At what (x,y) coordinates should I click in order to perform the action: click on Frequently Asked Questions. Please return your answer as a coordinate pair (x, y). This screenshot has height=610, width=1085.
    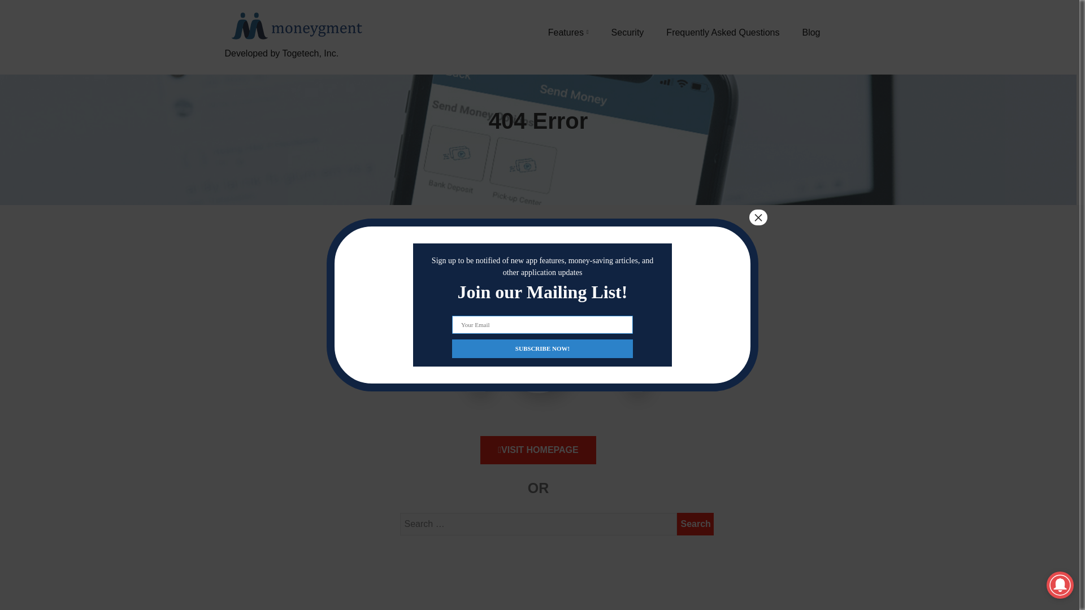
    Looking at the image, I should click on (722, 32).